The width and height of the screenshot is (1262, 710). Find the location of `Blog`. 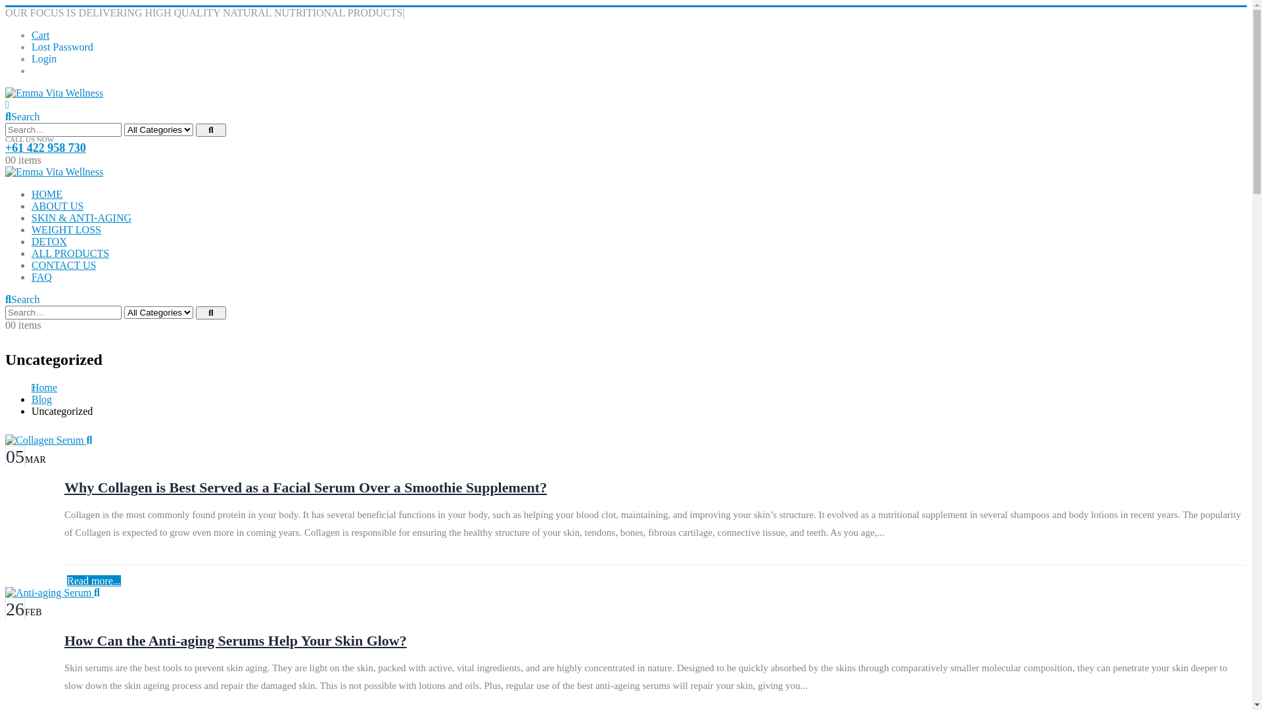

Blog is located at coordinates (42, 400).